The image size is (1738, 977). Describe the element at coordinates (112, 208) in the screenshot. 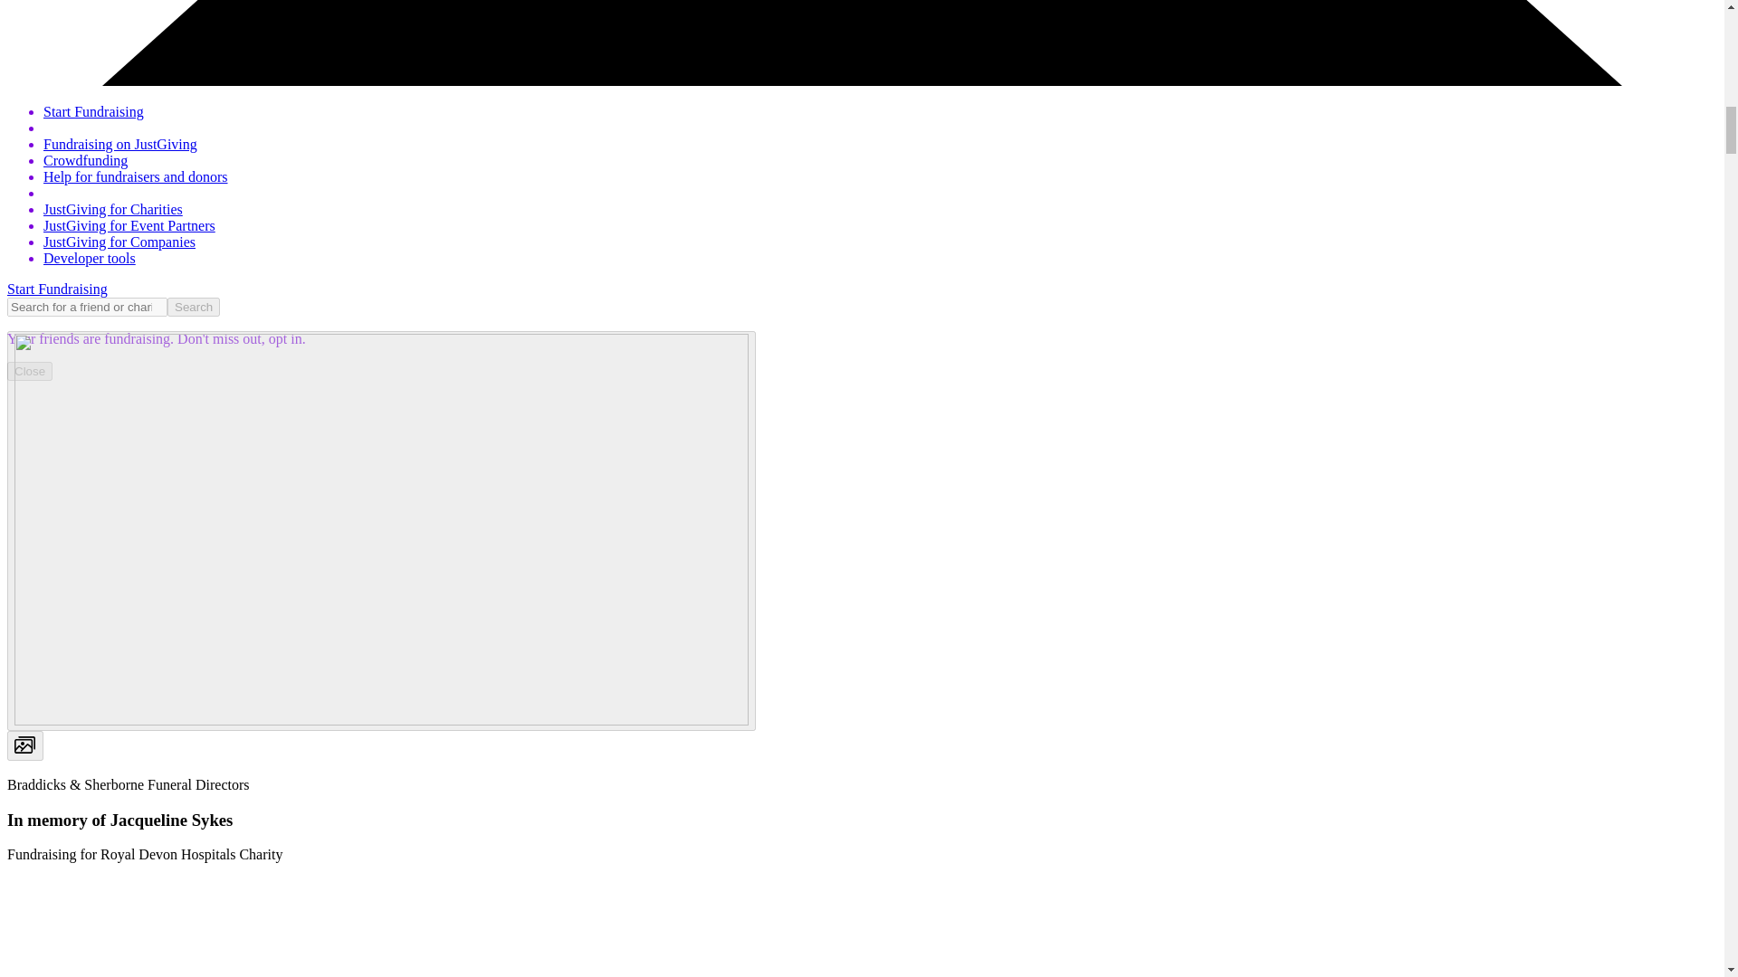

I see `JustGiving for Charities` at that location.